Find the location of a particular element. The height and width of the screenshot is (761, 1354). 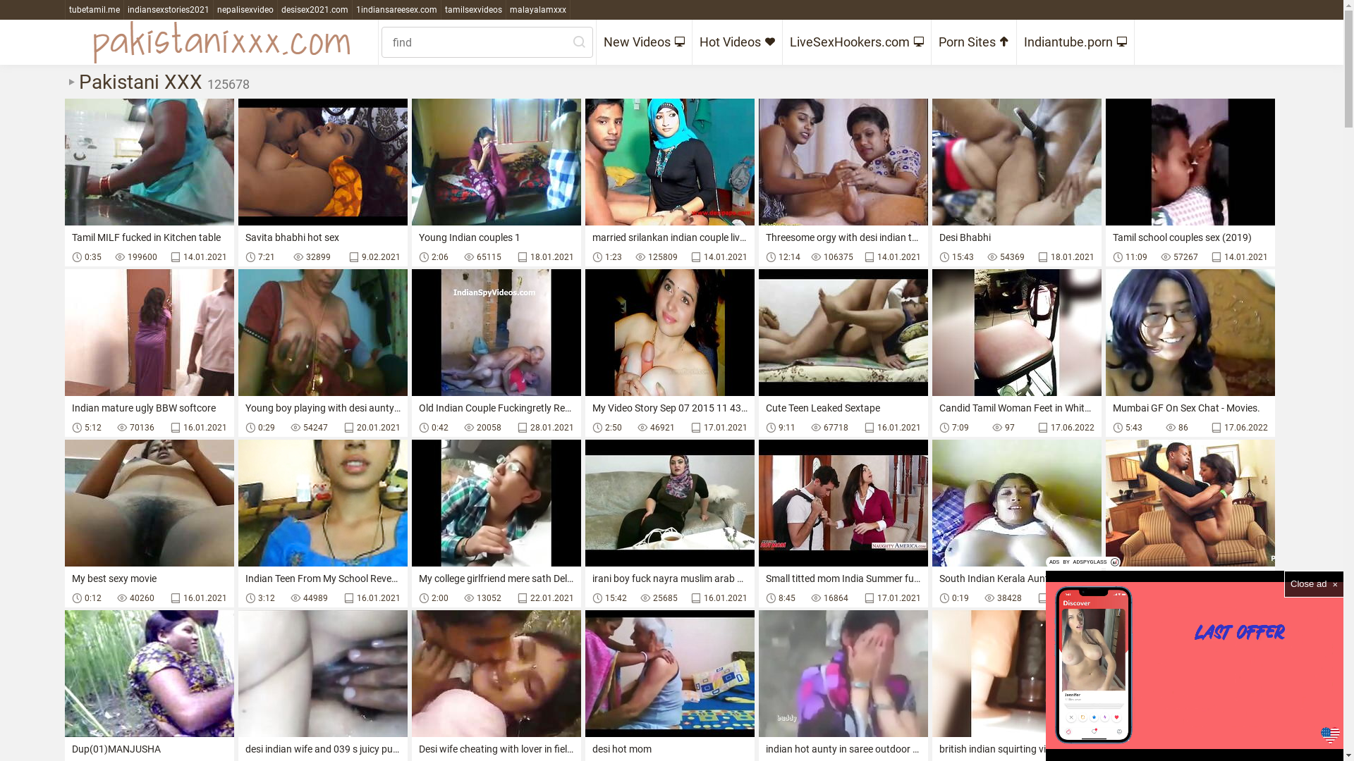

indiansexstories2021 is located at coordinates (169, 10).